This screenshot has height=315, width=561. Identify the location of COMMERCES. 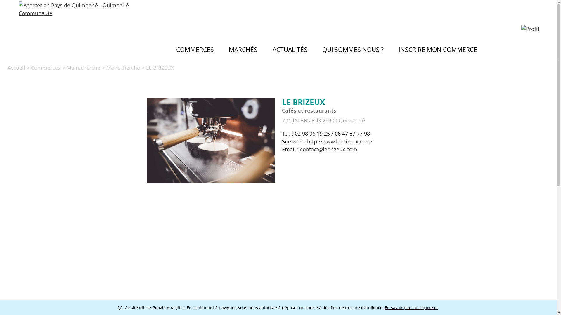
(195, 50).